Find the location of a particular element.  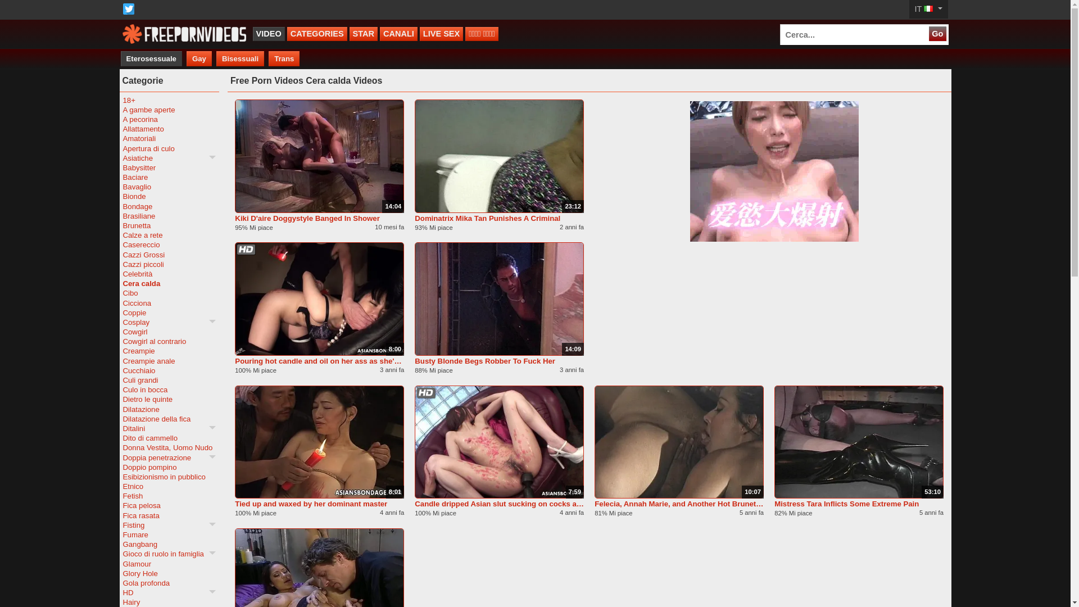

Cera calda is located at coordinates (169, 283).